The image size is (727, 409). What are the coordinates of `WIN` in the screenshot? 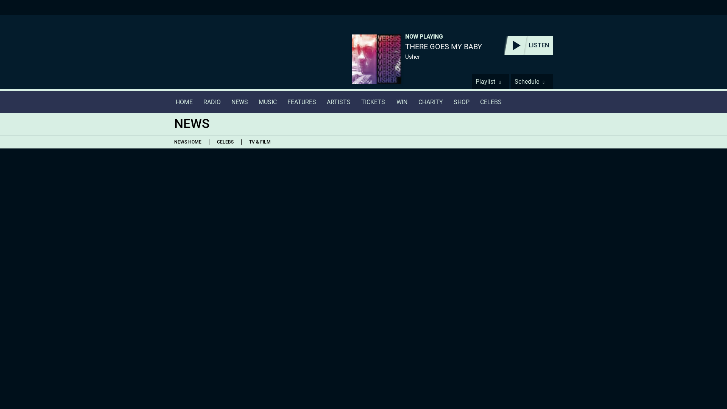 It's located at (401, 102).